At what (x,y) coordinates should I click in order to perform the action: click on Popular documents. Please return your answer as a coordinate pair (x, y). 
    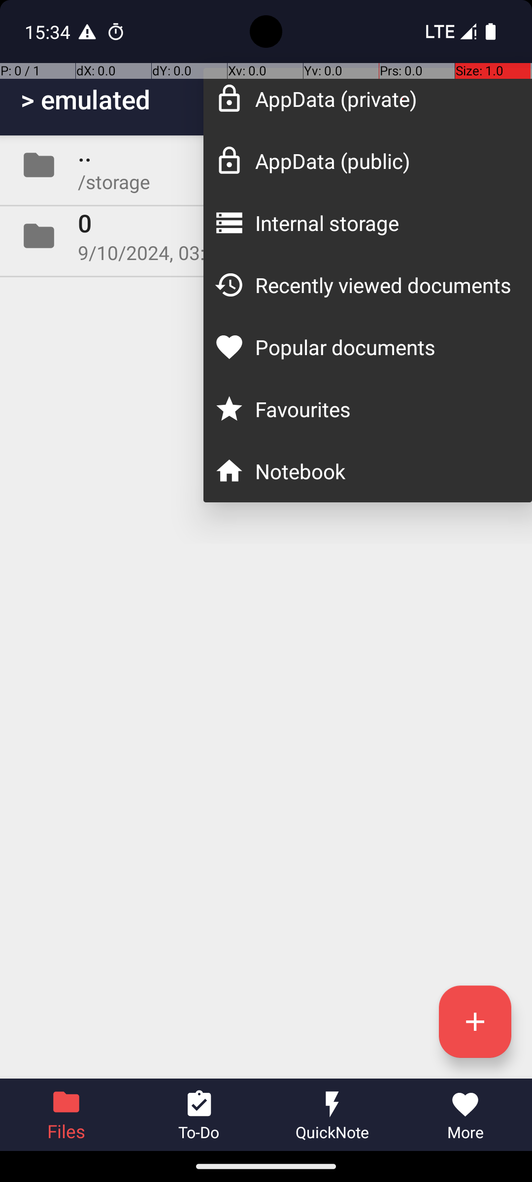
    Looking at the image, I should click on (383, 347).